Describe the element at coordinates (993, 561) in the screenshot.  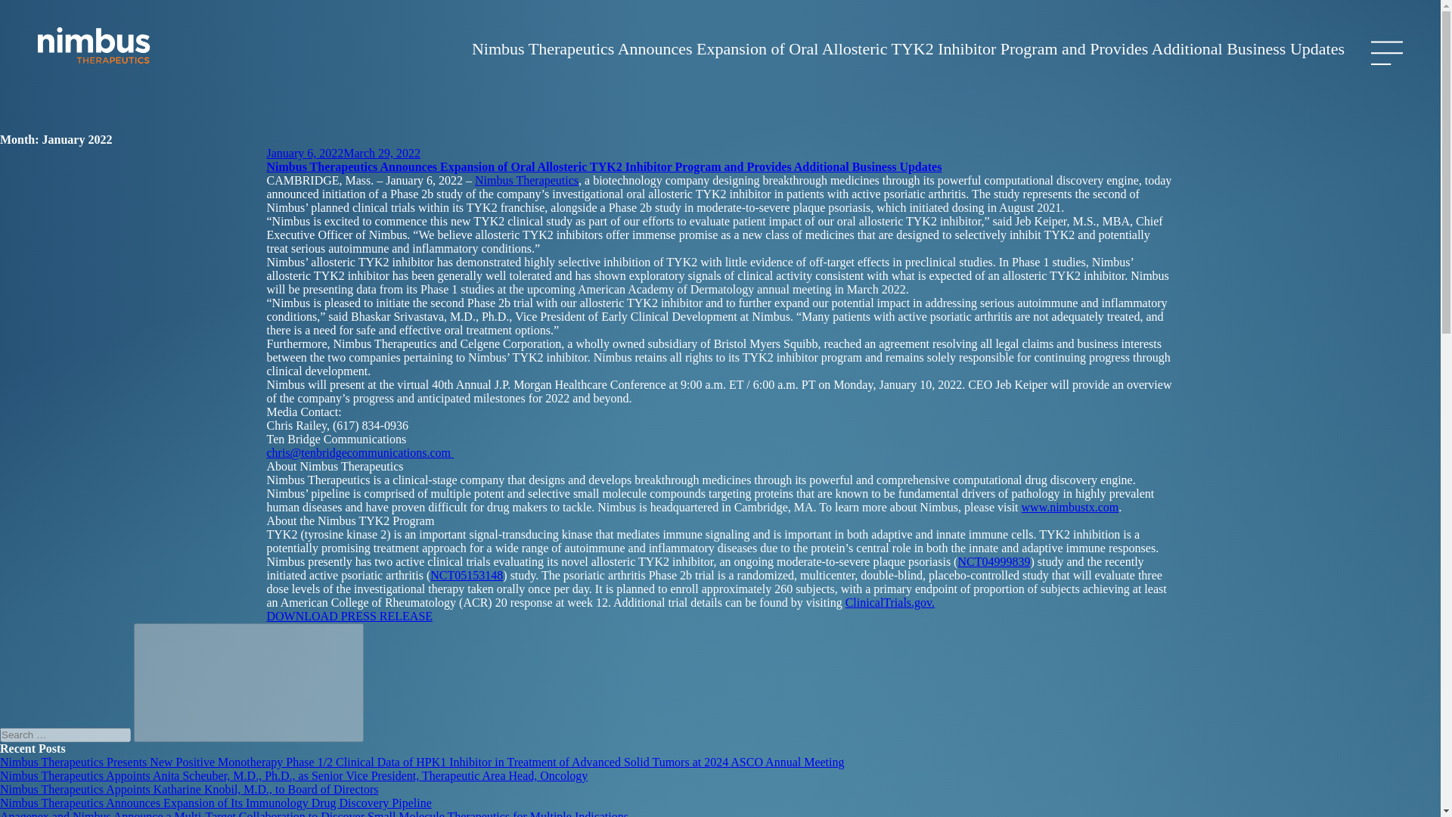
I see `NCT04999839` at that location.